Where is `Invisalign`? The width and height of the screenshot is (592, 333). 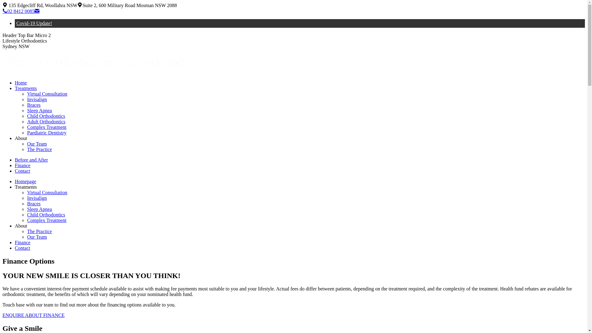 Invisalign is located at coordinates (37, 99).